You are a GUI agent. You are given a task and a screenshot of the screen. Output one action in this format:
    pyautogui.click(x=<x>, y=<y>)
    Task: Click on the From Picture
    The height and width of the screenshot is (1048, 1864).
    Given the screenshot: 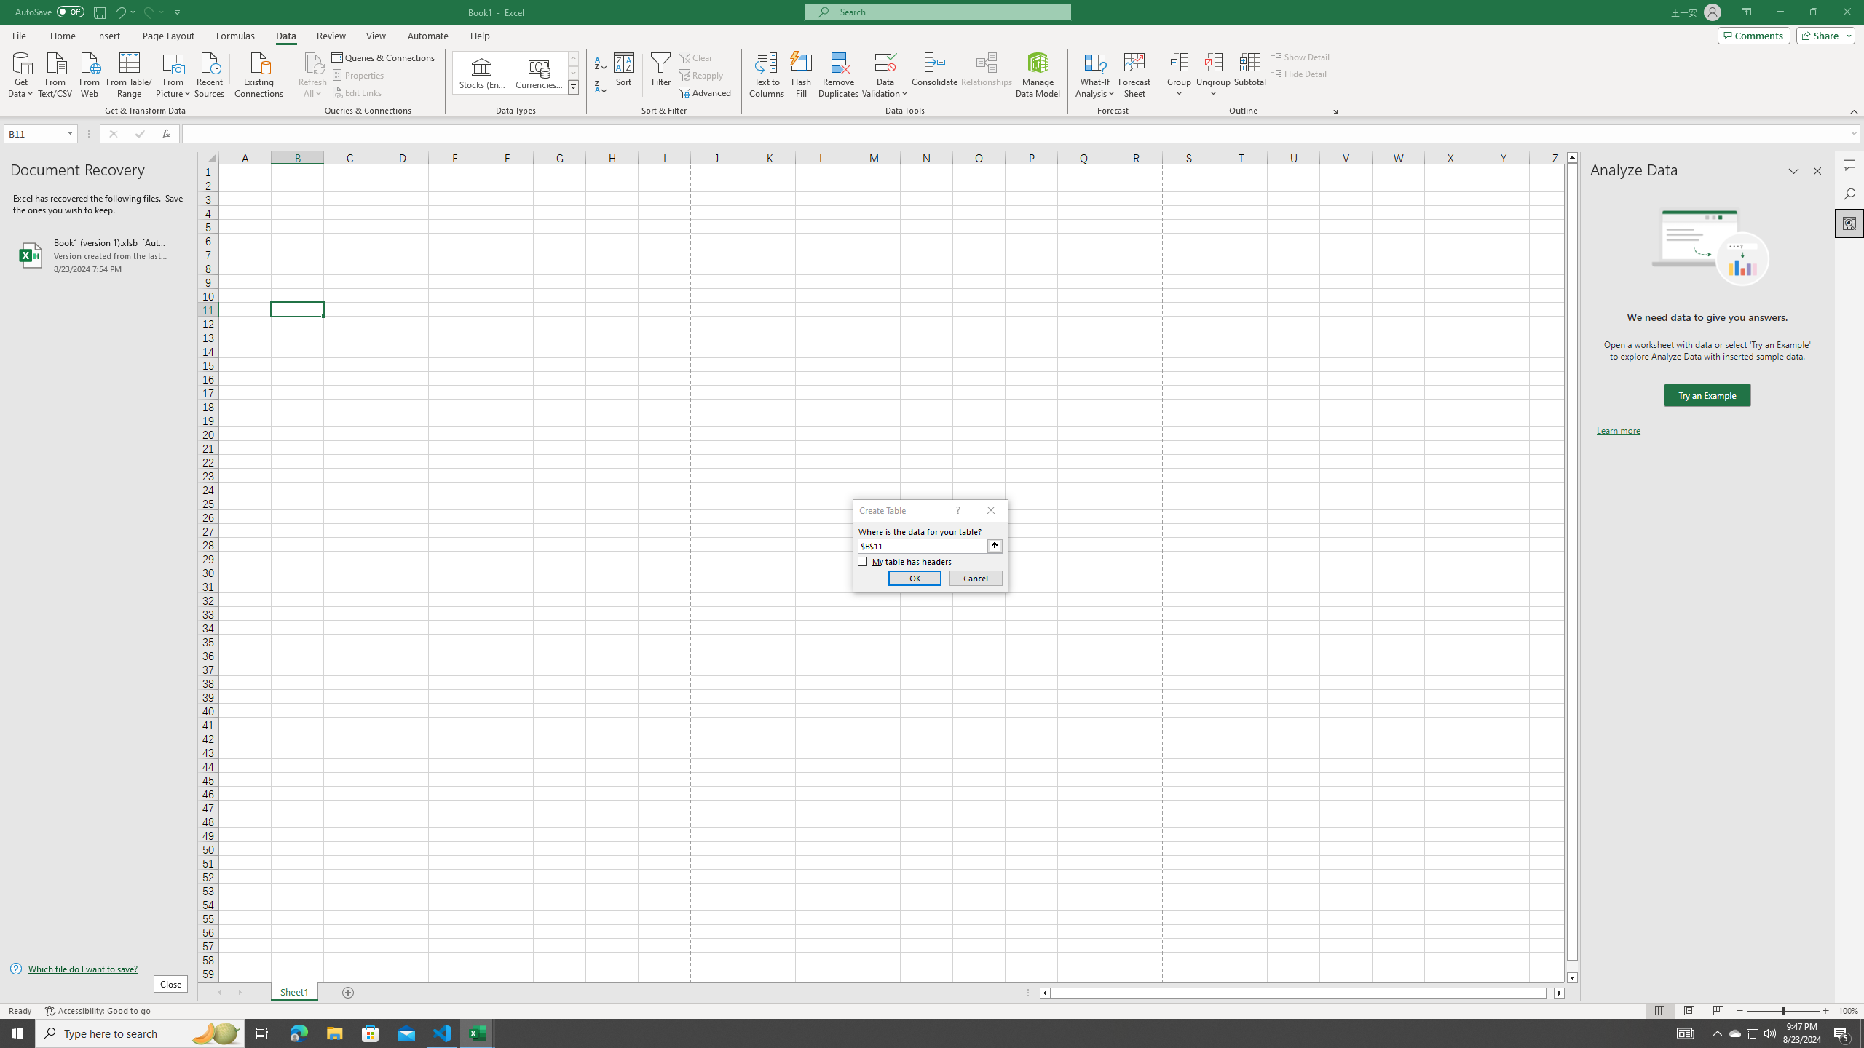 What is the action you would take?
    pyautogui.click(x=174, y=74)
    